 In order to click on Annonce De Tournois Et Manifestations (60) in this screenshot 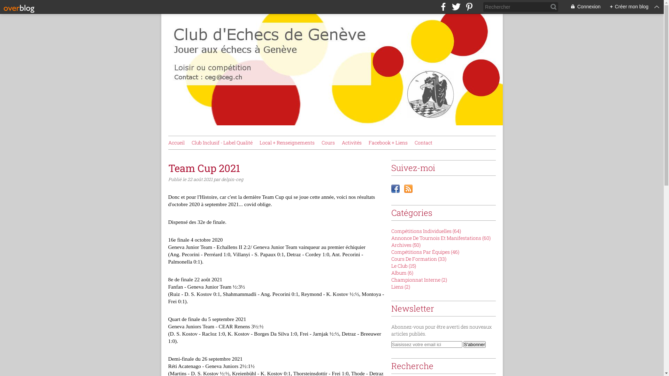, I will do `click(440, 238)`.